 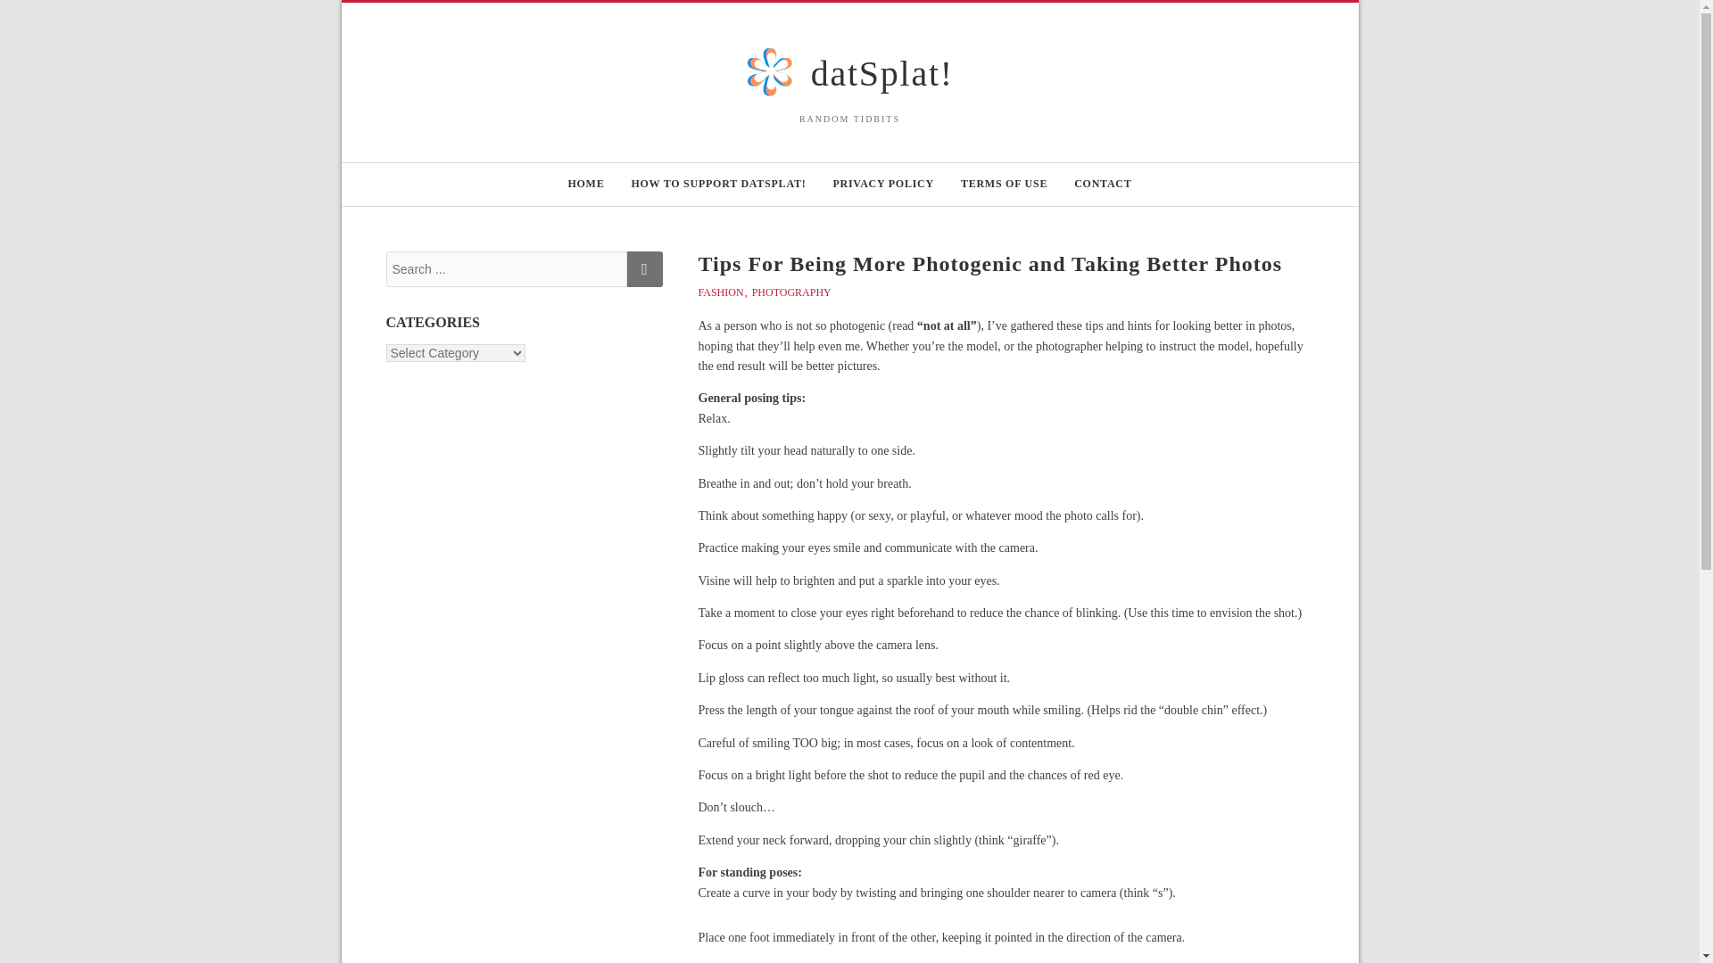 What do you see at coordinates (717, 184) in the screenshot?
I see `HOW TO SUPPORT DATSPLAT!` at bounding box center [717, 184].